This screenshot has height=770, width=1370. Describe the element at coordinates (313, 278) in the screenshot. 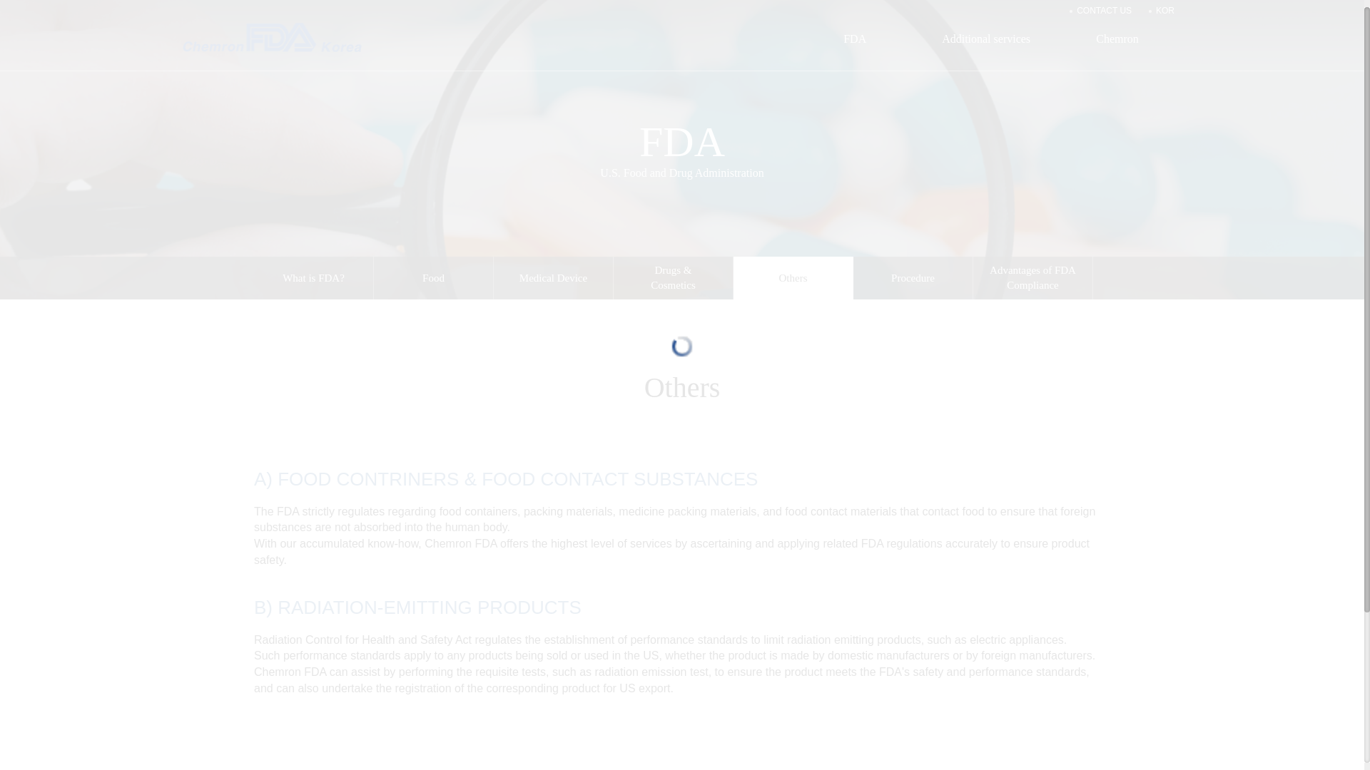

I see `What is FDA?` at that location.